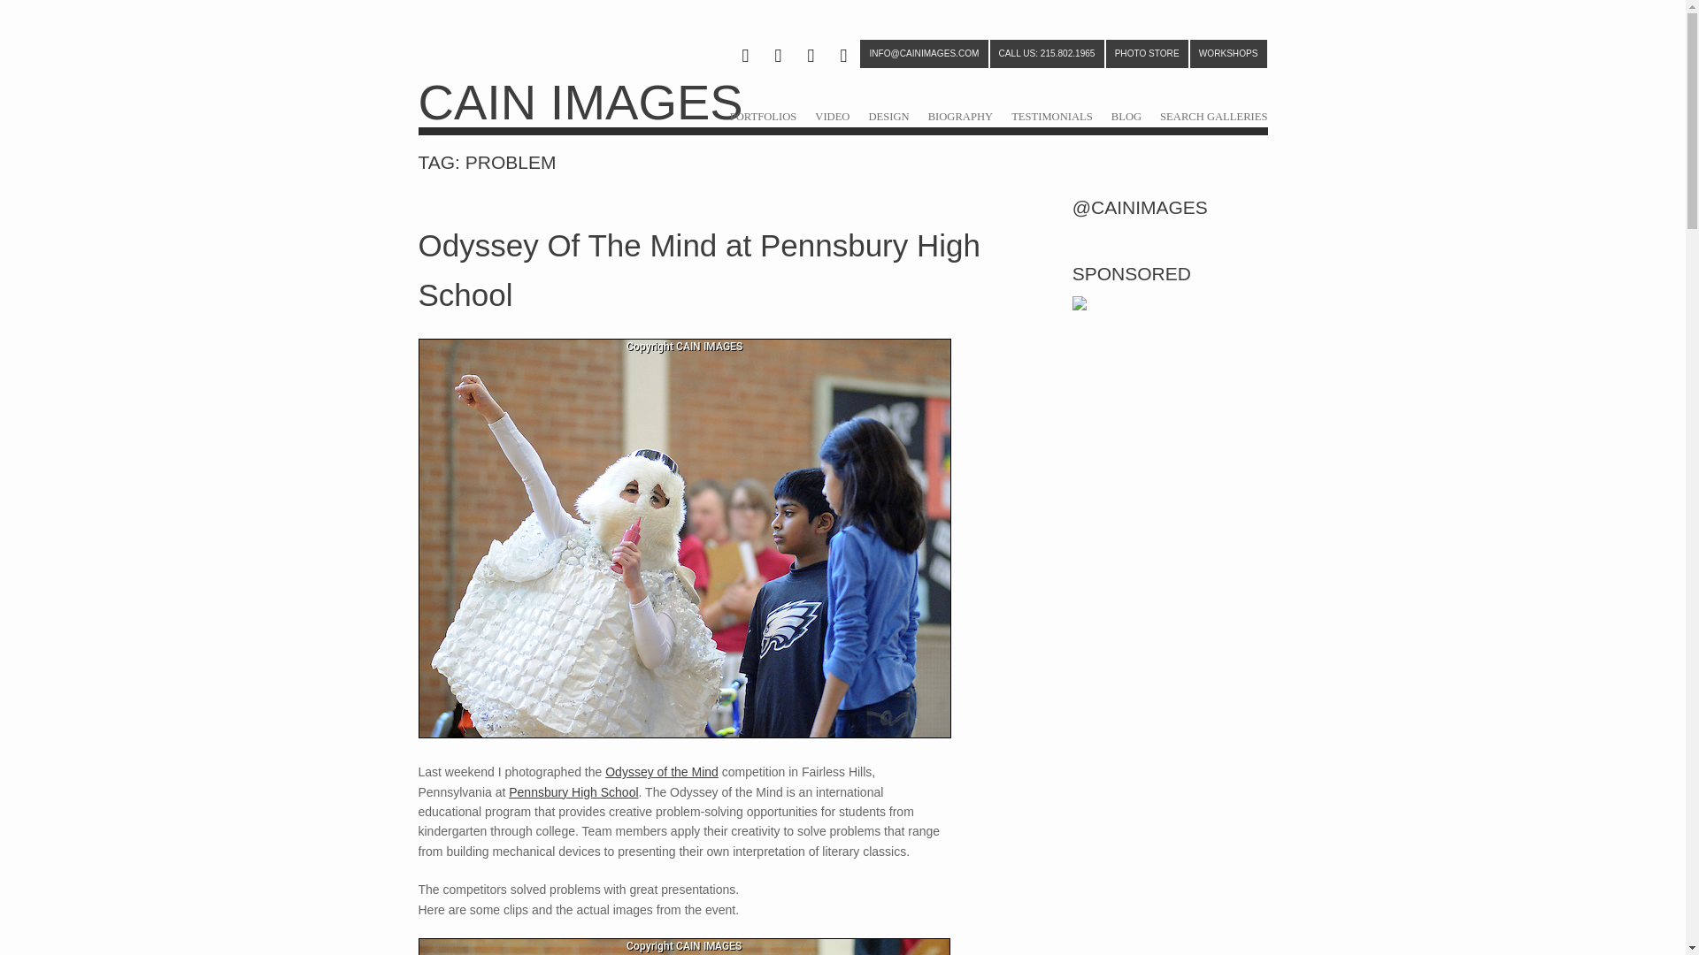 This screenshot has height=955, width=1699. What do you see at coordinates (1126, 116) in the screenshot?
I see `BLOG` at bounding box center [1126, 116].